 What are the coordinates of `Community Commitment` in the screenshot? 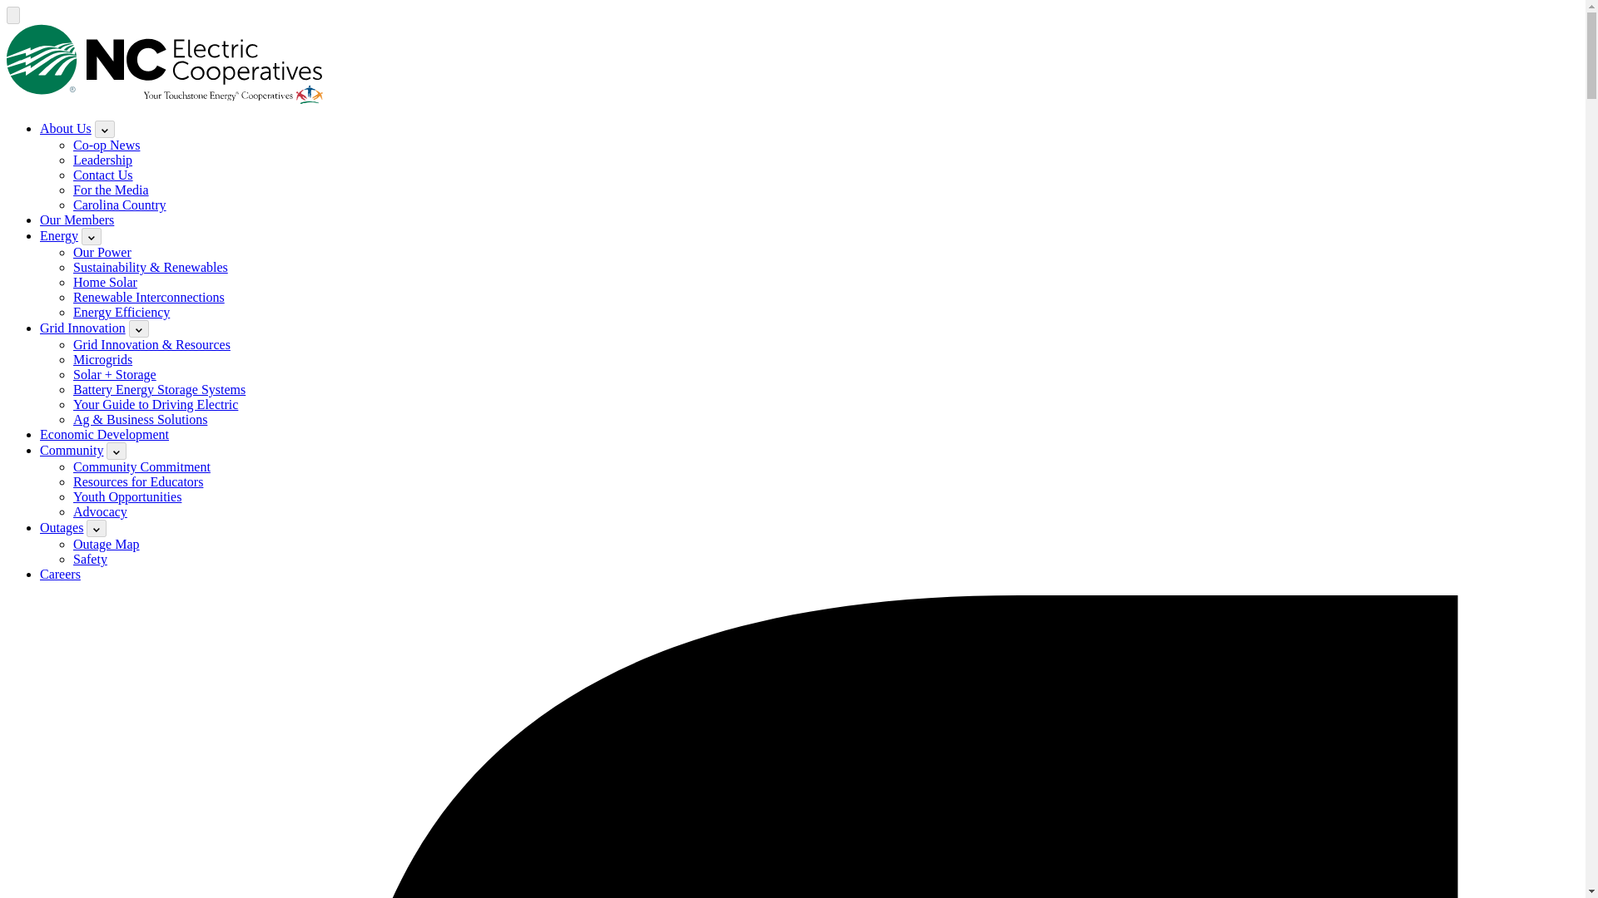 It's located at (141, 466).